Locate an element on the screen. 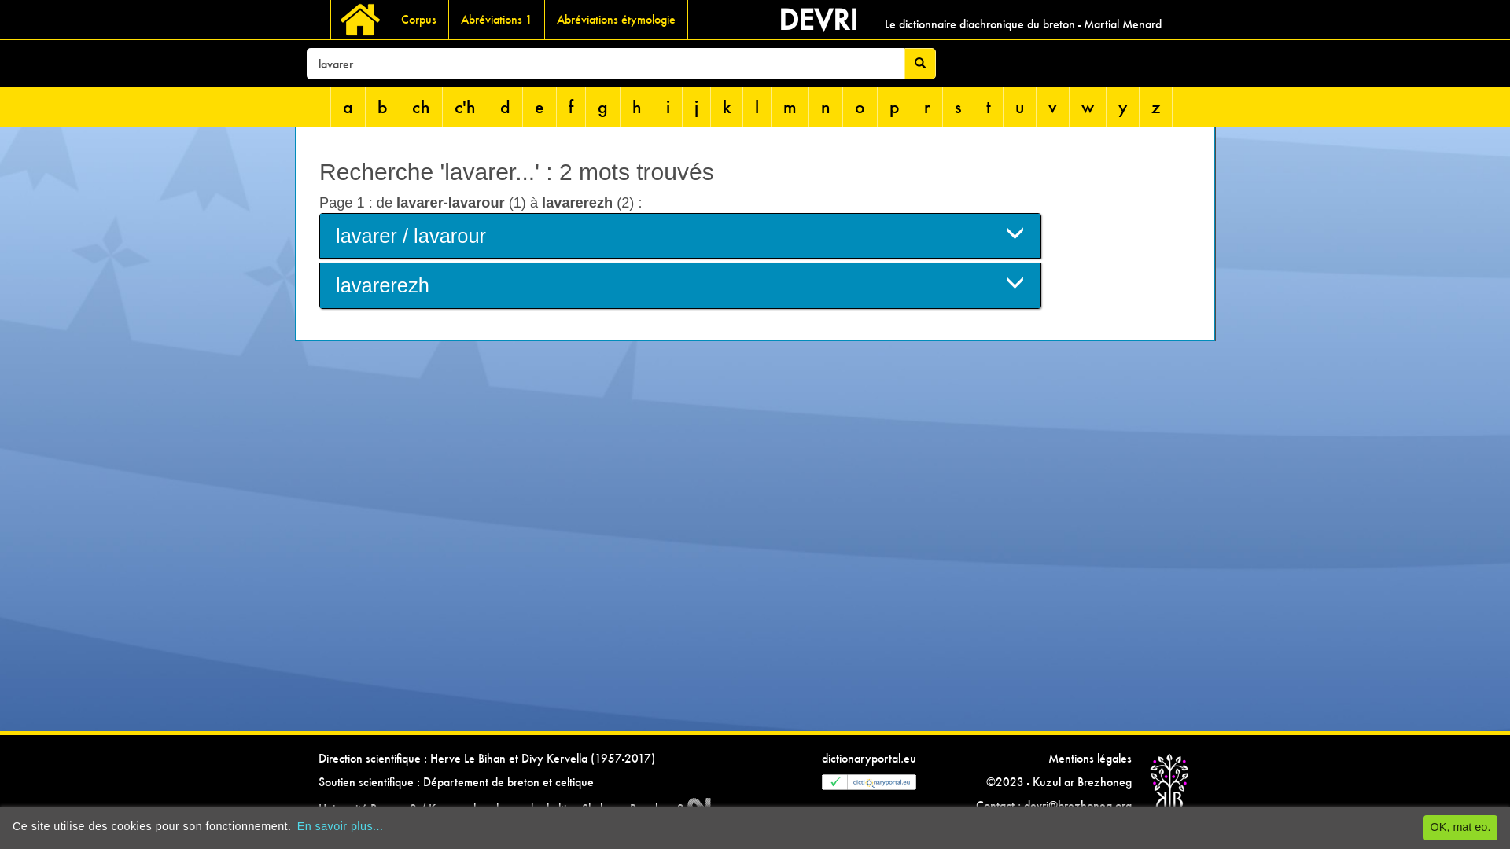 This screenshot has width=1510, height=849. y is located at coordinates (1123, 107).